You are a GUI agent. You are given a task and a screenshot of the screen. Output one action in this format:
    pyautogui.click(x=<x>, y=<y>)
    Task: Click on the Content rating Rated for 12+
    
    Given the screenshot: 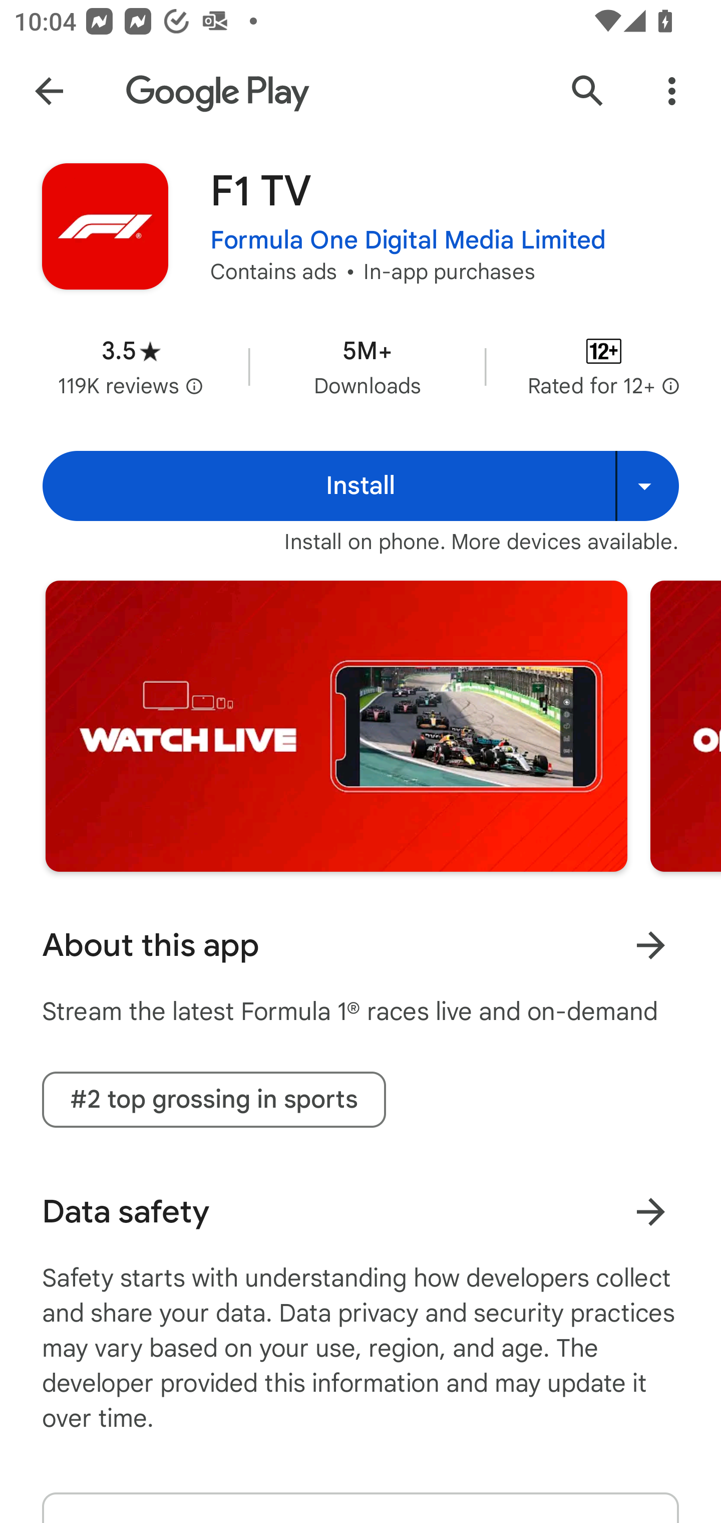 What is the action you would take?
    pyautogui.click(x=604, y=367)
    